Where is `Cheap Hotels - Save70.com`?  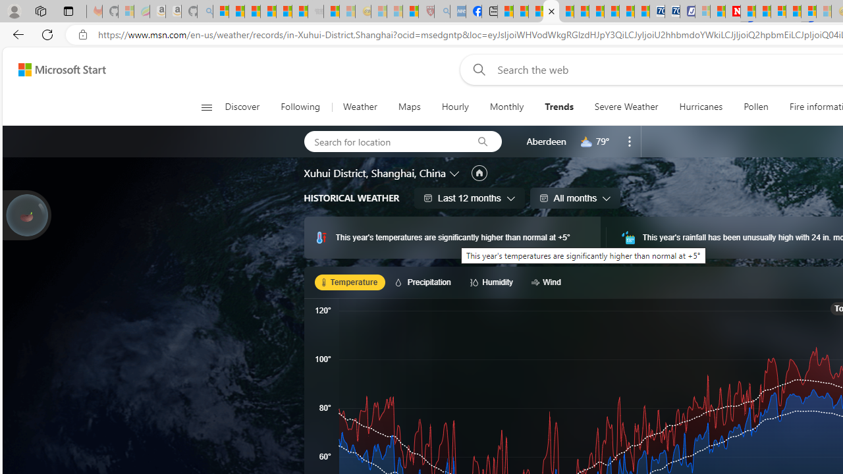
Cheap Hotels - Save70.com is located at coordinates (672, 12).